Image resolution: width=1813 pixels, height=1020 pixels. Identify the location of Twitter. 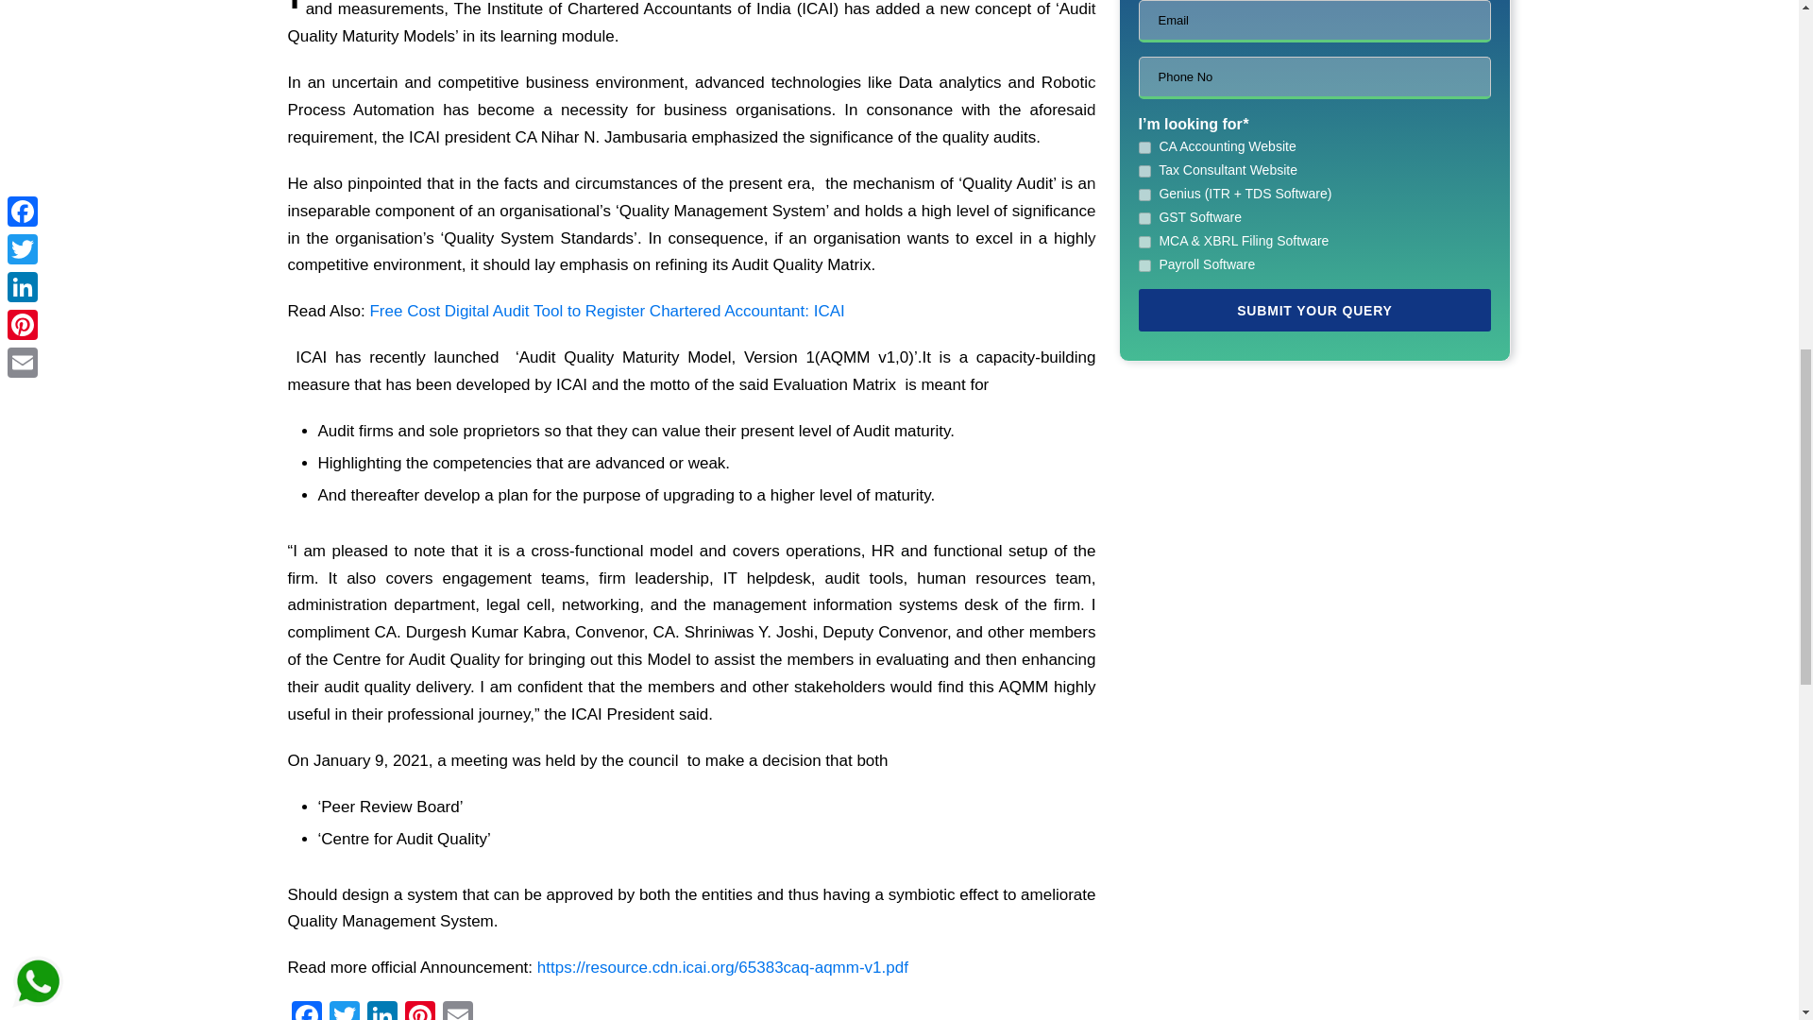
(344, 1011).